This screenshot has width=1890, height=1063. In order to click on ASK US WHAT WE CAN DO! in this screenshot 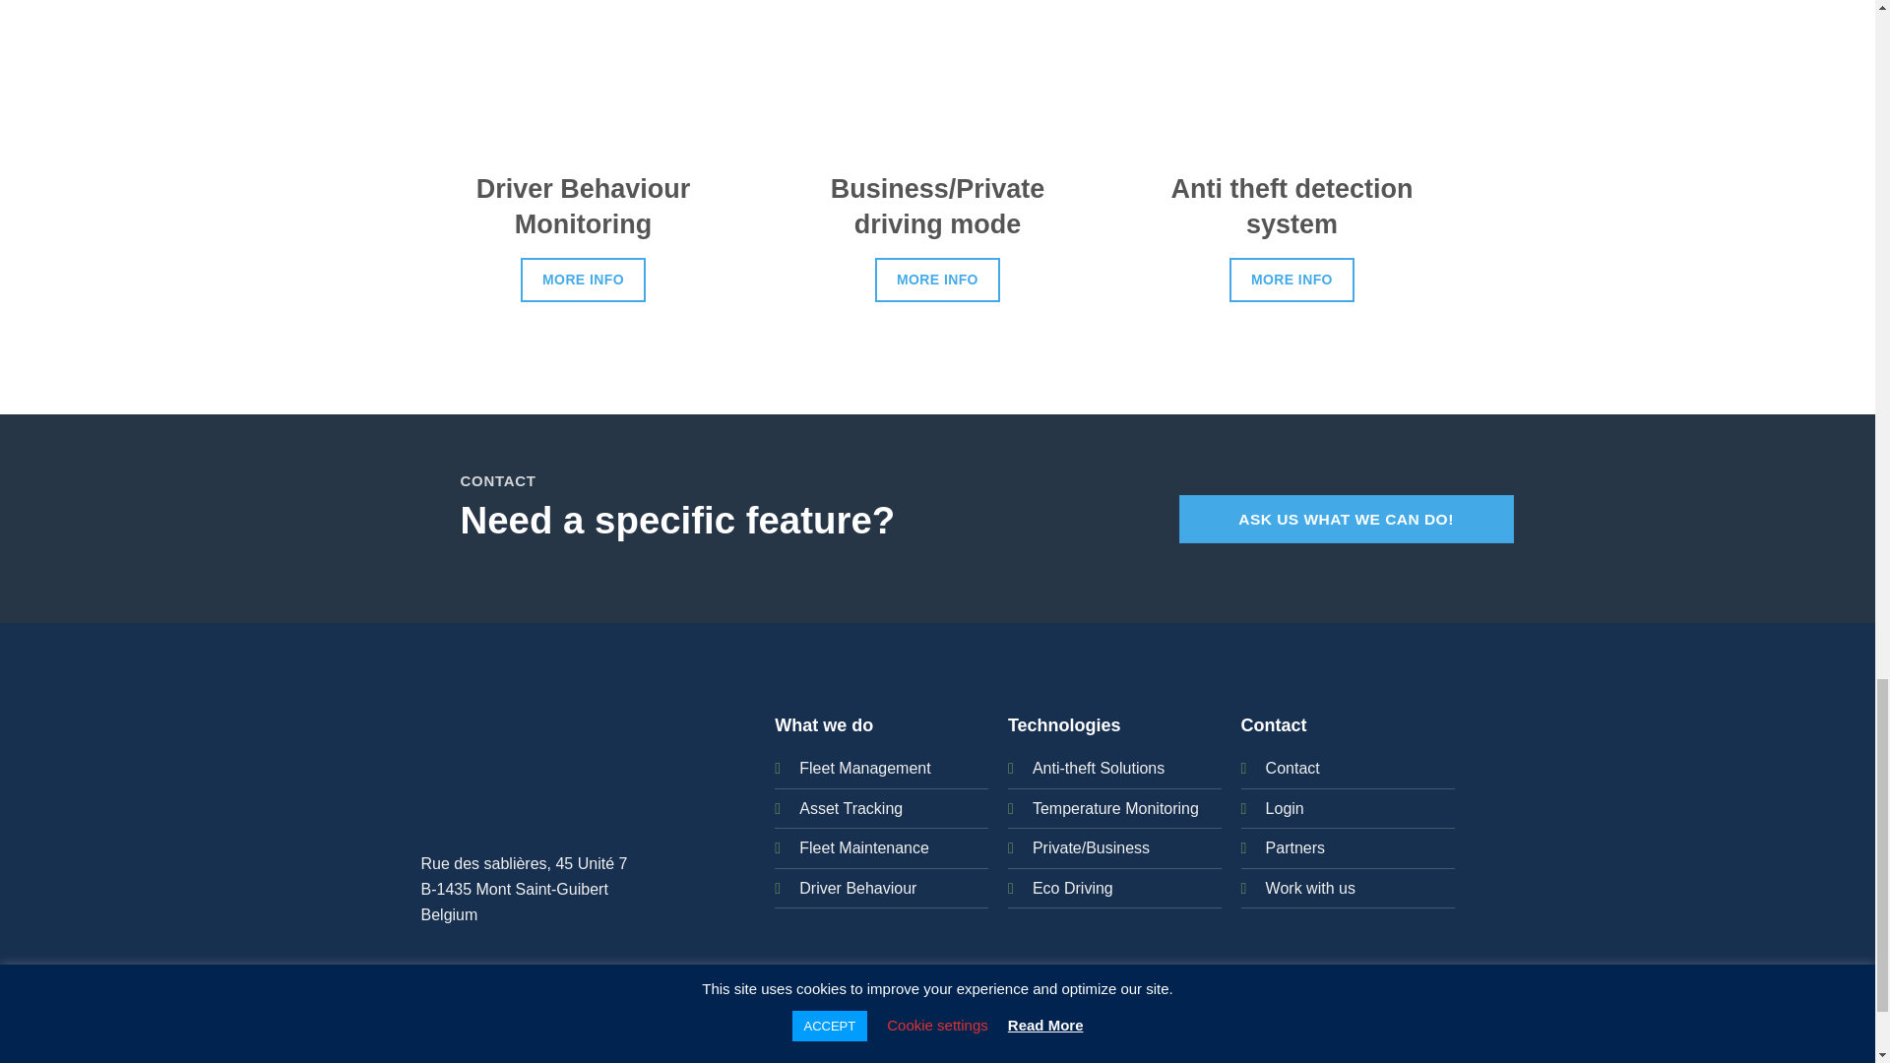, I will do `click(1347, 519)`.